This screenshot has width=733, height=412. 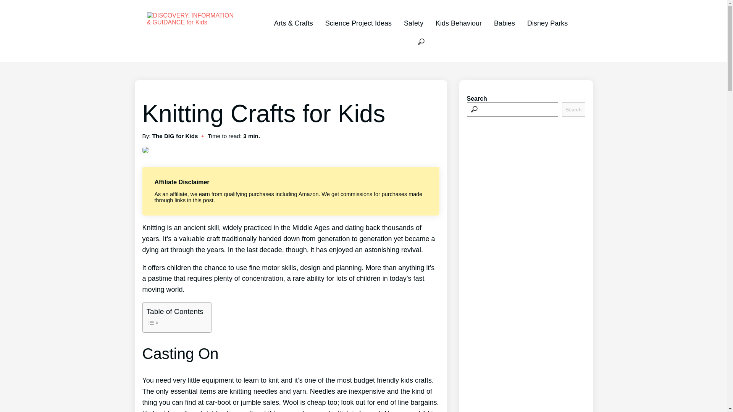 I want to click on Babies, so click(x=505, y=23).